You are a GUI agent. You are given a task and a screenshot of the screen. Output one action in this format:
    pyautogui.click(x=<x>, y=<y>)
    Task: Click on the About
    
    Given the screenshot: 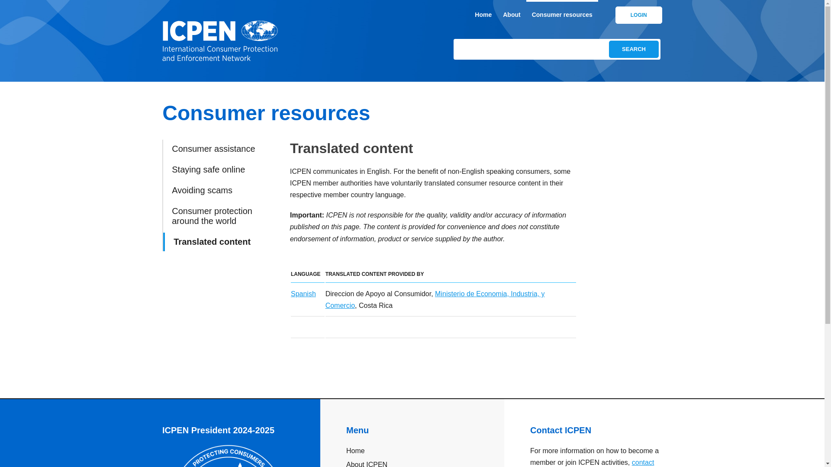 What is the action you would take?
    pyautogui.click(x=512, y=15)
    